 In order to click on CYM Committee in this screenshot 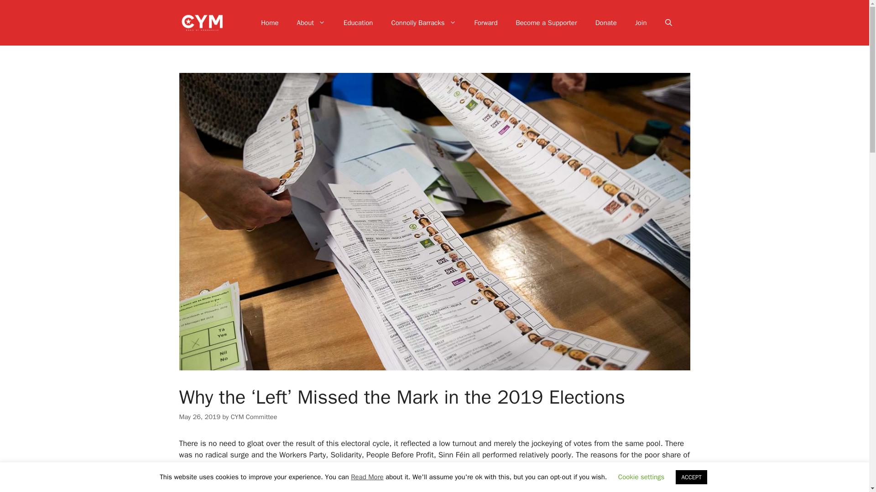, I will do `click(254, 417)`.